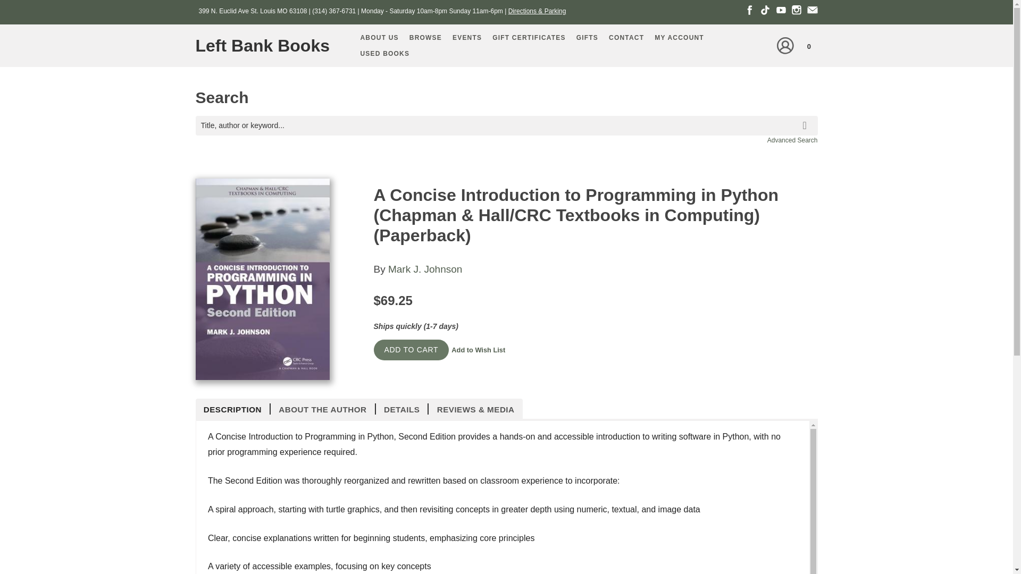 This screenshot has width=1021, height=574. What do you see at coordinates (529, 38) in the screenshot?
I see `GIFT CERTIFICATES` at bounding box center [529, 38].